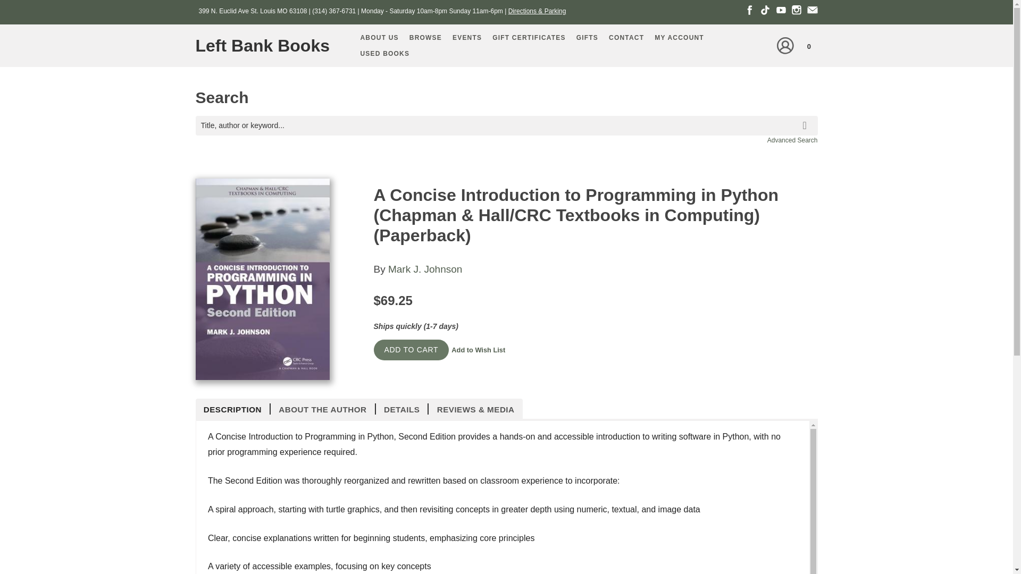 This screenshot has width=1021, height=574. What do you see at coordinates (529, 38) in the screenshot?
I see `GIFT CERTIFICATES` at bounding box center [529, 38].